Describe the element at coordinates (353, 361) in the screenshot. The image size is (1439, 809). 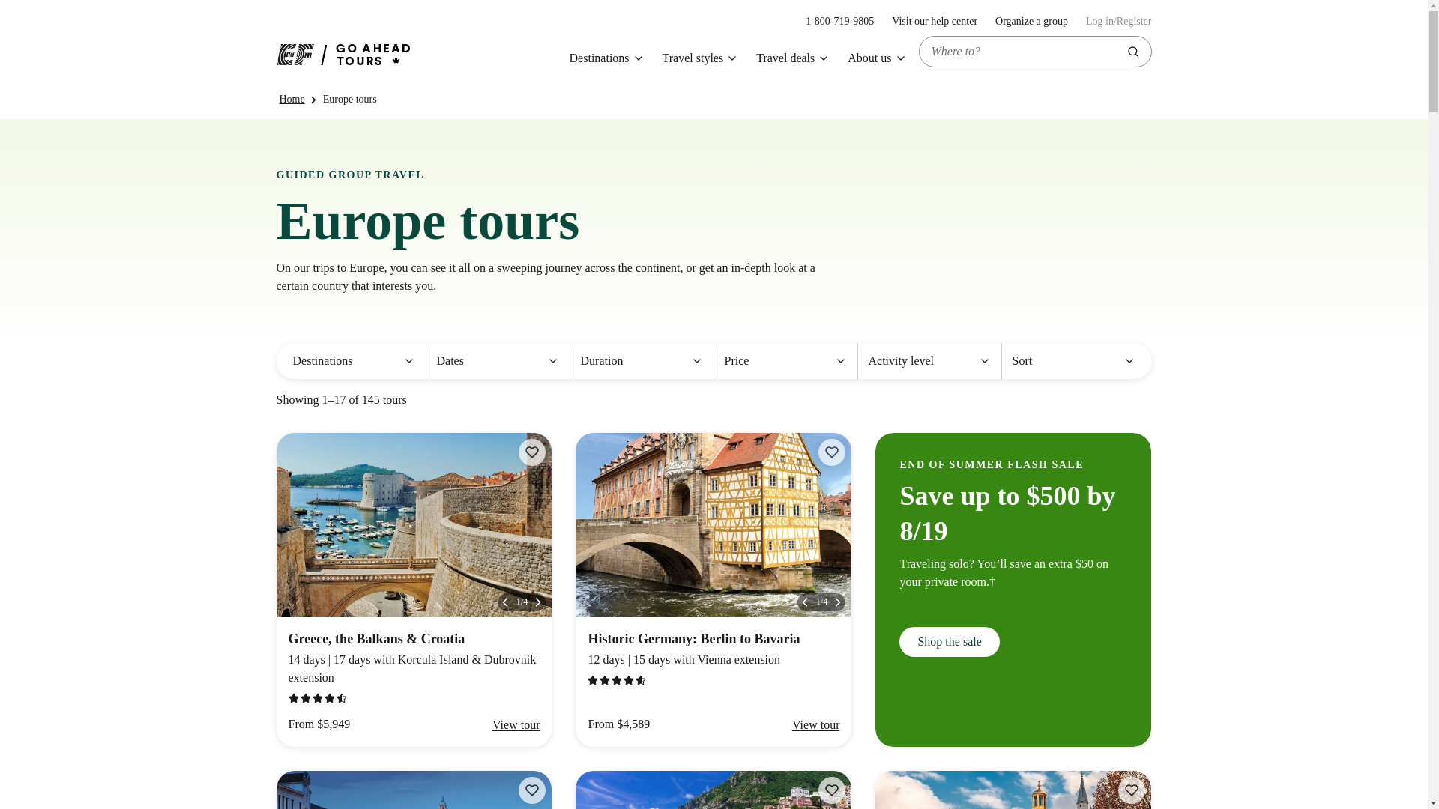
I see `Destinations` at that location.